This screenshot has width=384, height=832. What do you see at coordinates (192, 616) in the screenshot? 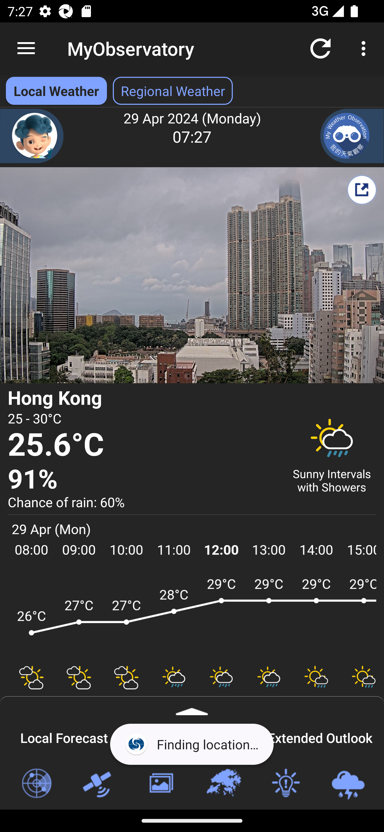
I see `ARWF` at bounding box center [192, 616].